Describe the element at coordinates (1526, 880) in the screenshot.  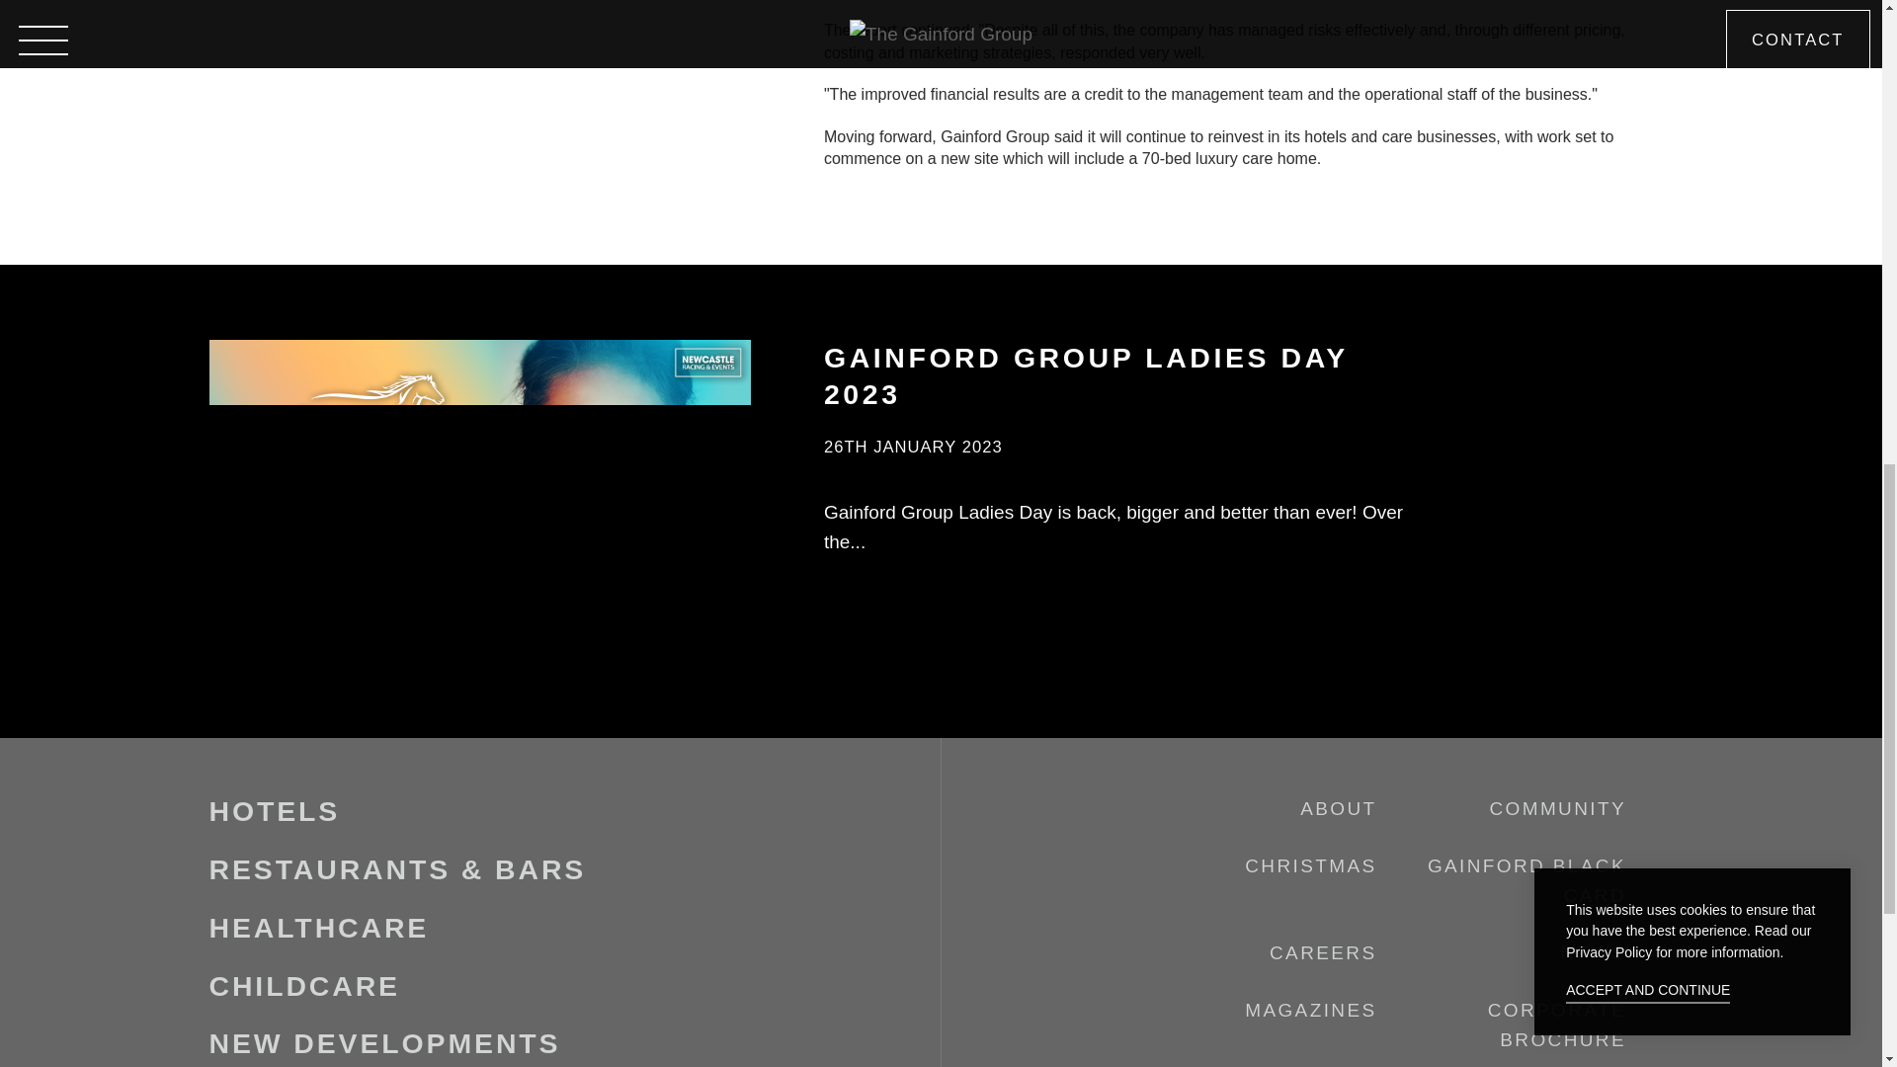
I see `GAINFORD BLACK CARD` at that location.